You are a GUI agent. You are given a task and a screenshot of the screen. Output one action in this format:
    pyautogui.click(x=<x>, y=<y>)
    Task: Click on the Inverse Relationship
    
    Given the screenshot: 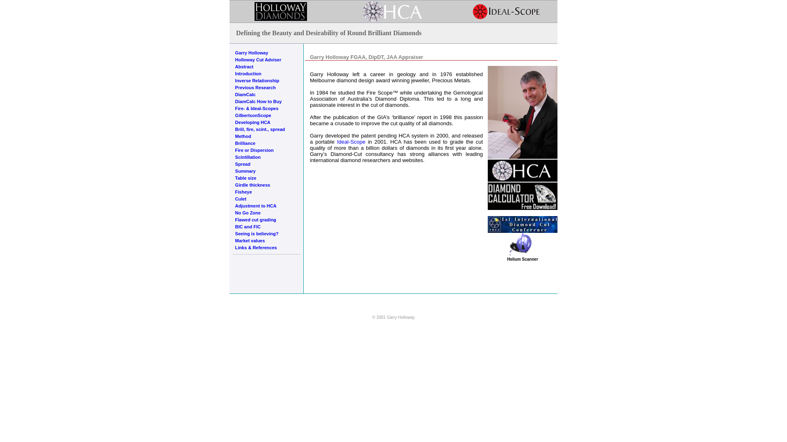 What is the action you would take?
    pyautogui.click(x=257, y=81)
    